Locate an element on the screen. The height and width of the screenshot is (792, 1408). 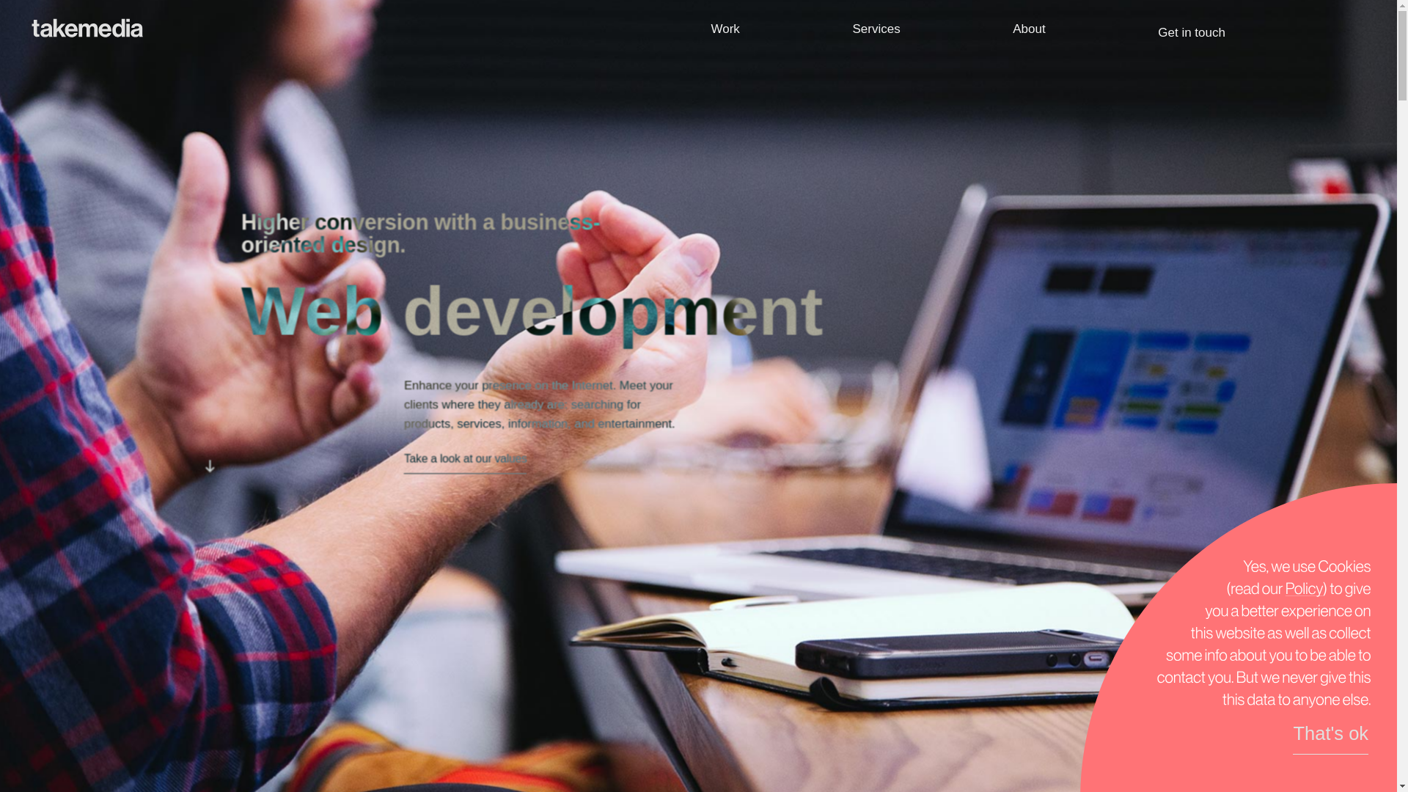
Get in touch is located at coordinates (1191, 32).